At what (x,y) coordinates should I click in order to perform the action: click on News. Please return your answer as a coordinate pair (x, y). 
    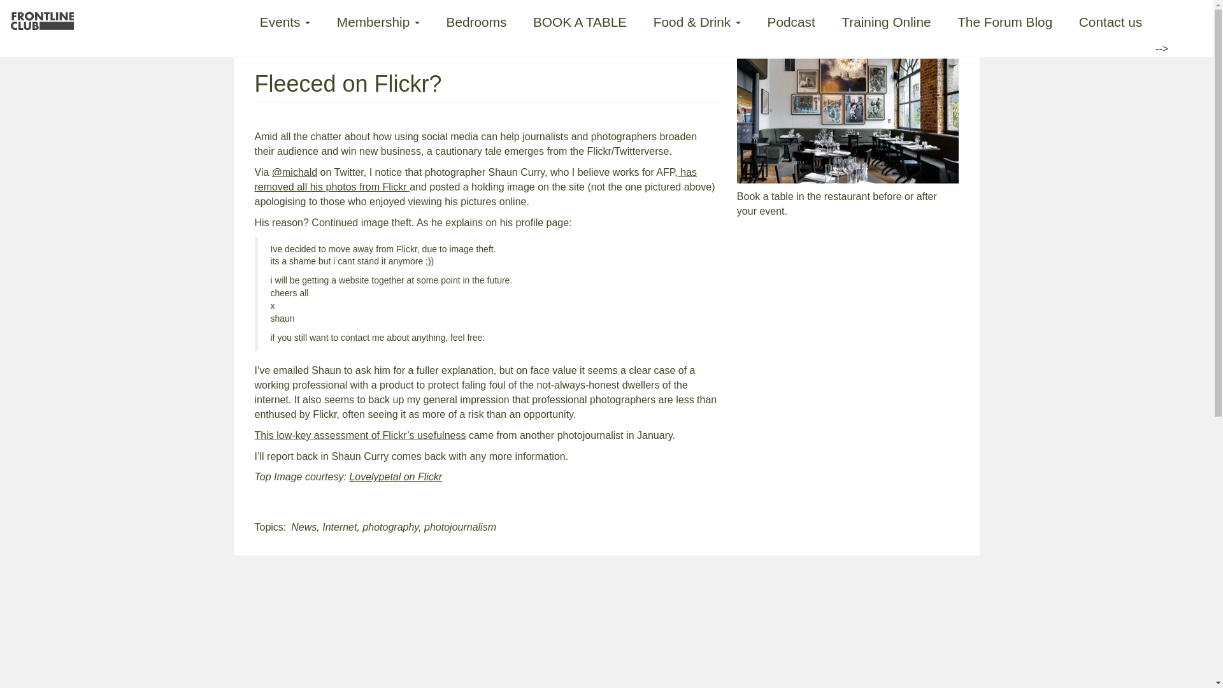
    Looking at the image, I should click on (303, 526).